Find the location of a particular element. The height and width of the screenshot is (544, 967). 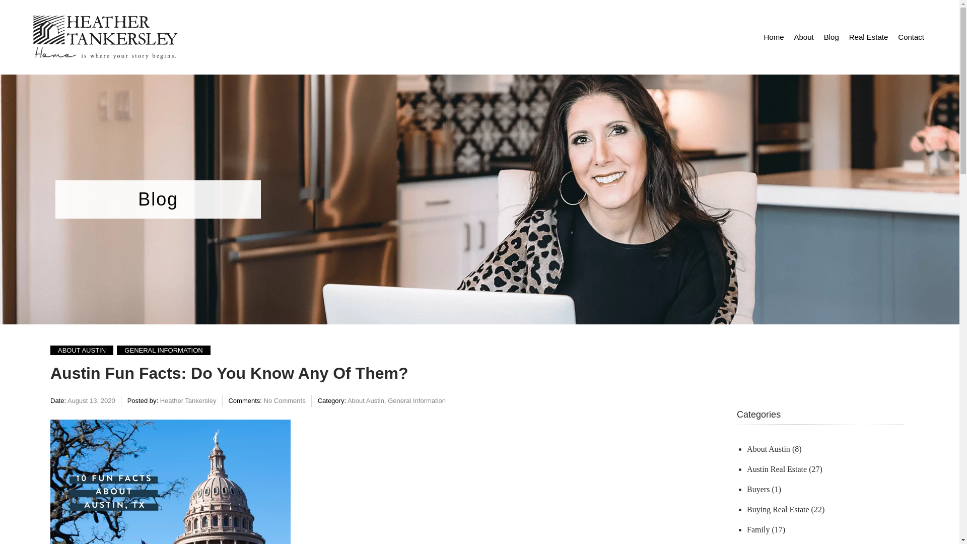

Buyers is located at coordinates (758, 489).